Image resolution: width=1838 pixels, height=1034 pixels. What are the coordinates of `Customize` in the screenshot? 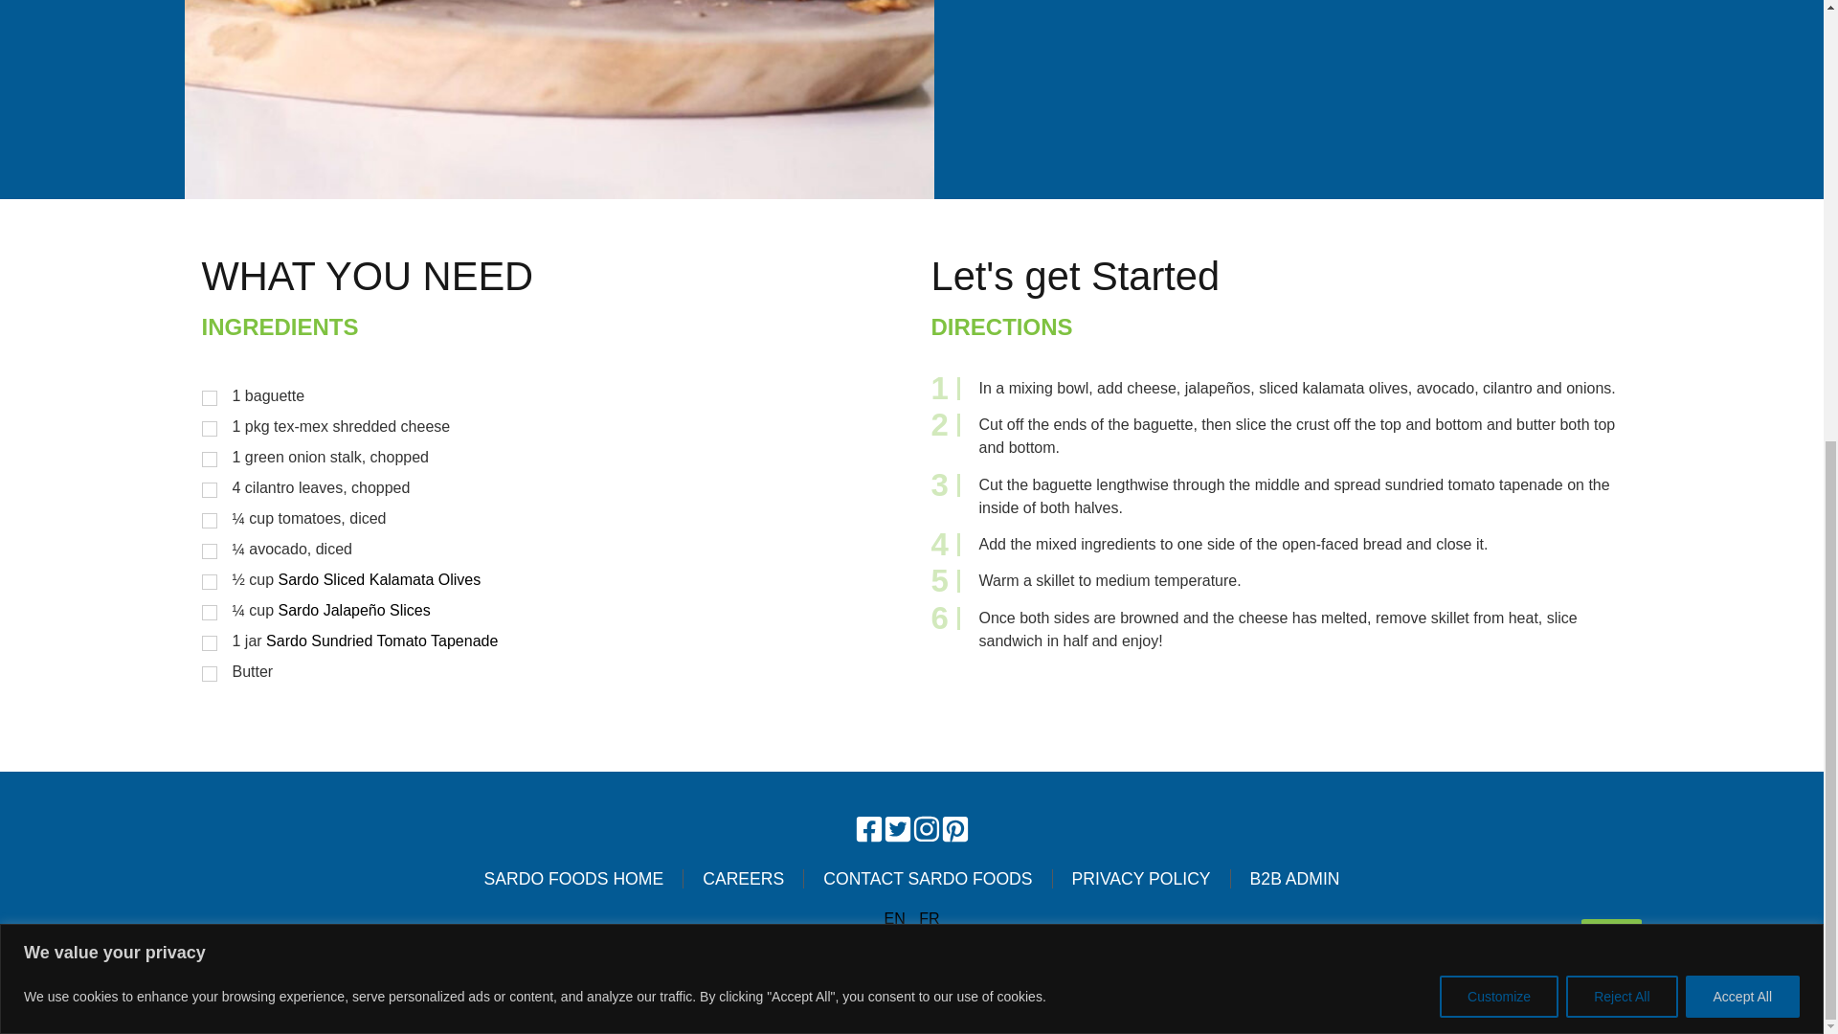 It's located at (1499, 234).